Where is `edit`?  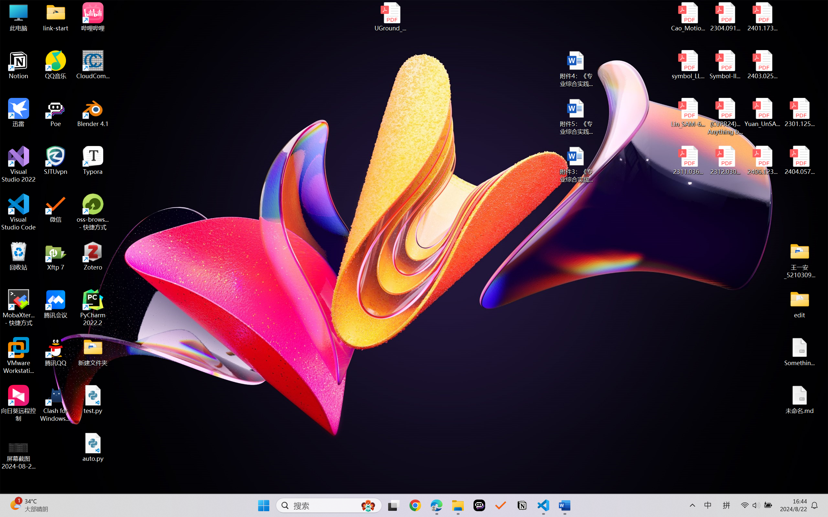
edit is located at coordinates (800, 304).